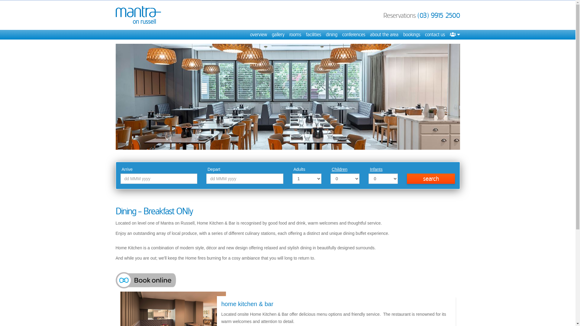 The width and height of the screenshot is (580, 326). Describe the element at coordinates (313, 35) in the screenshot. I see `facilities` at that location.